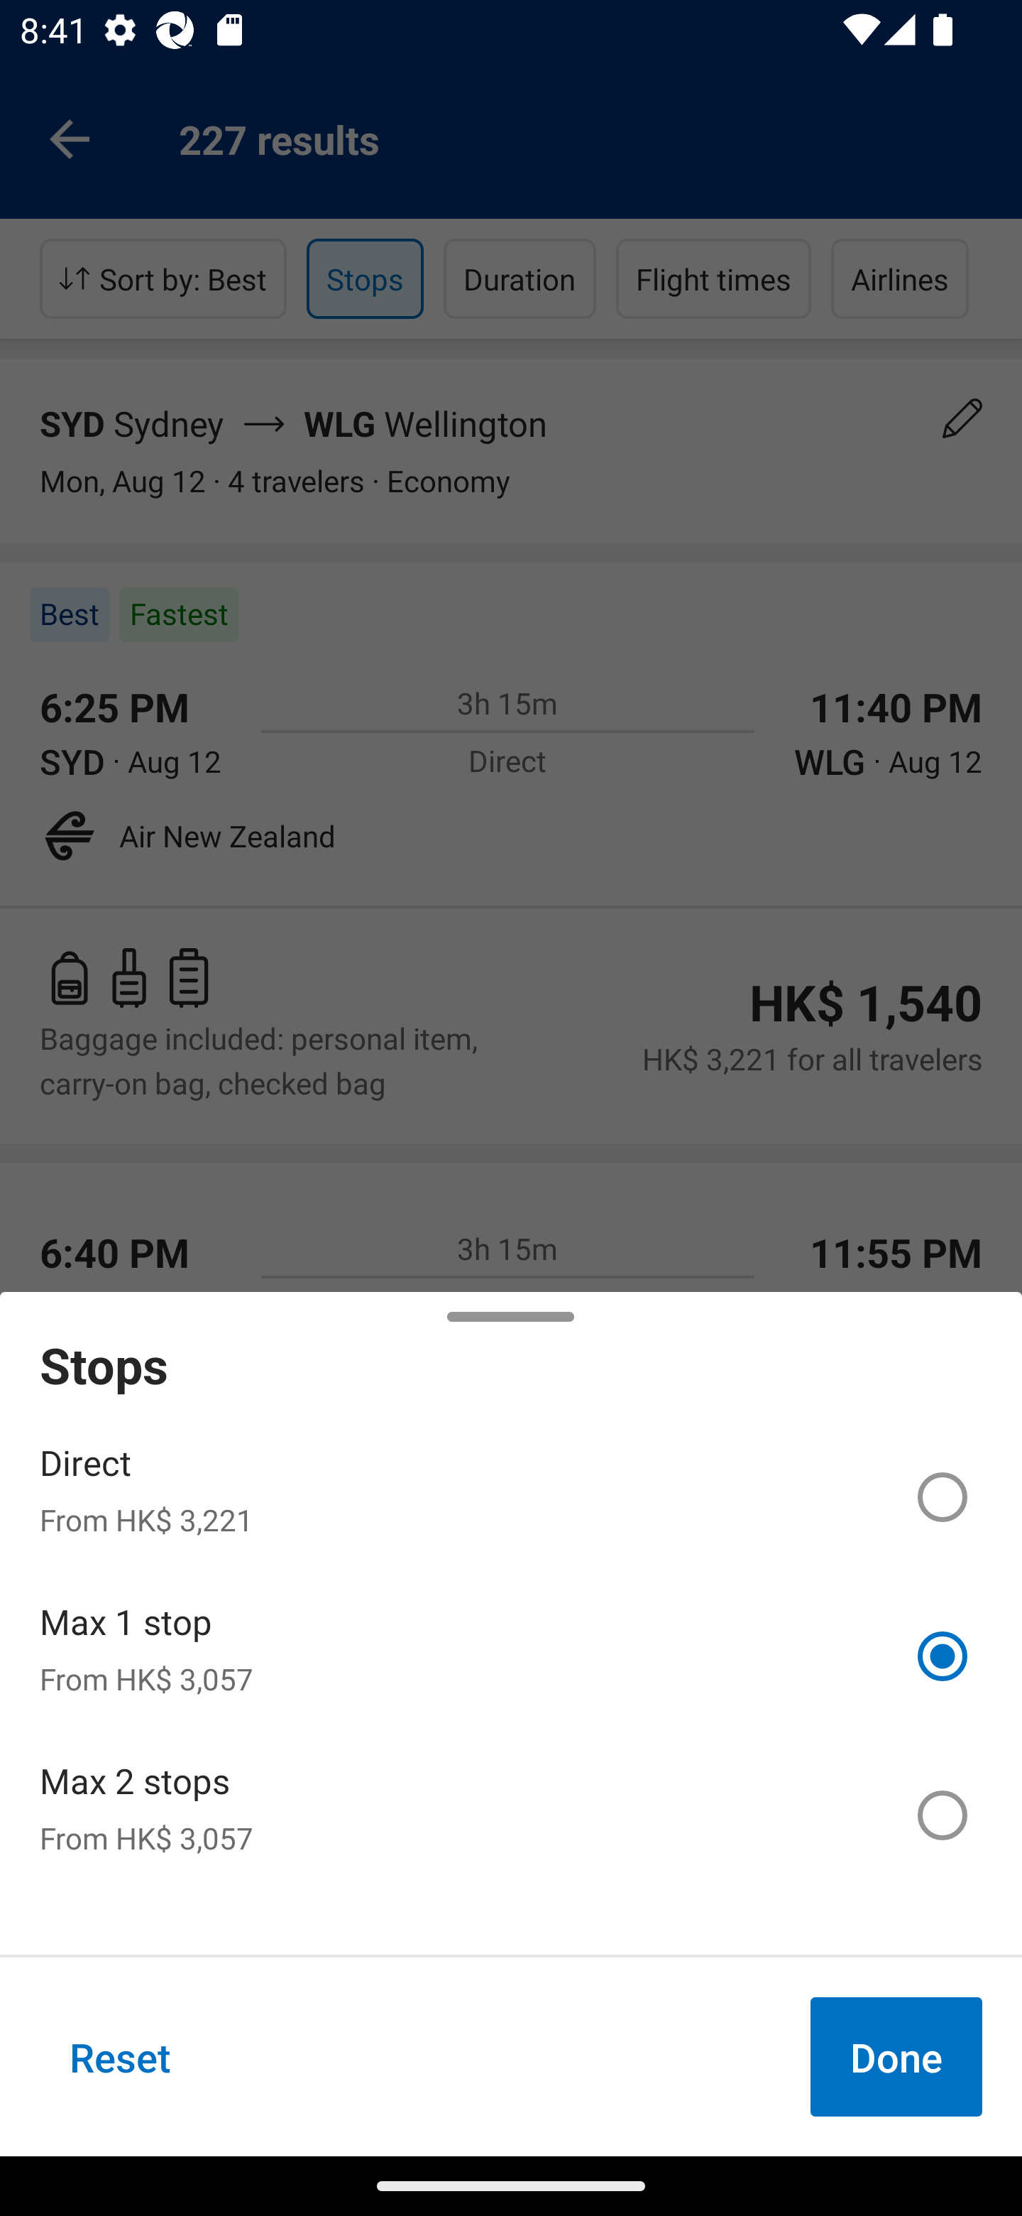 This screenshot has height=2216, width=1022. I want to click on Done, so click(896, 2056).